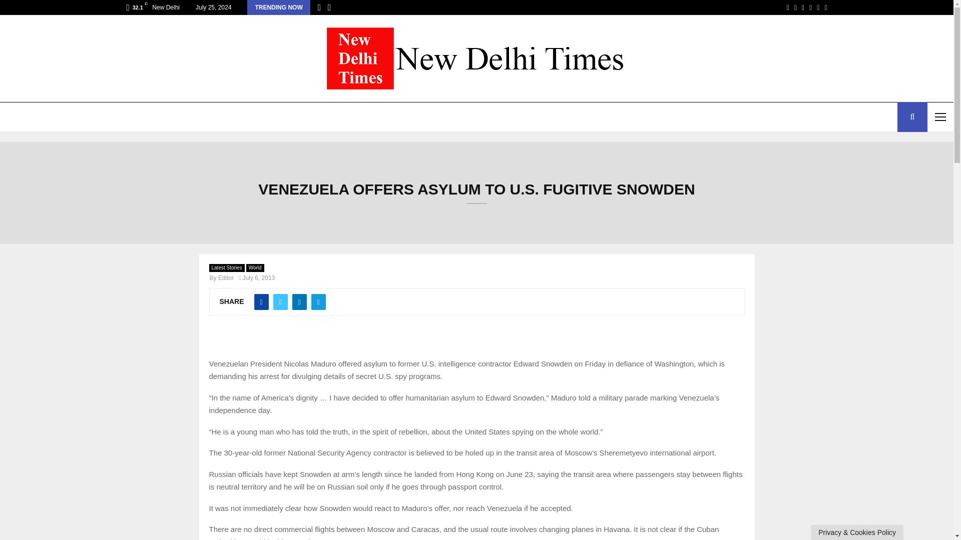 The height and width of the screenshot is (540, 961). I want to click on Twitter, so click(795, 7).